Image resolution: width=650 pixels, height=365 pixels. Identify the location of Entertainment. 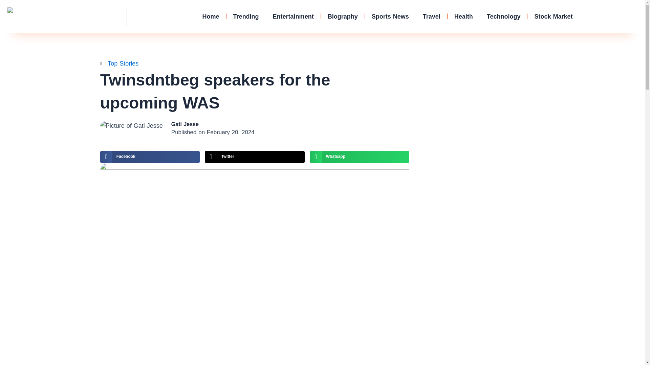
(504, 16).